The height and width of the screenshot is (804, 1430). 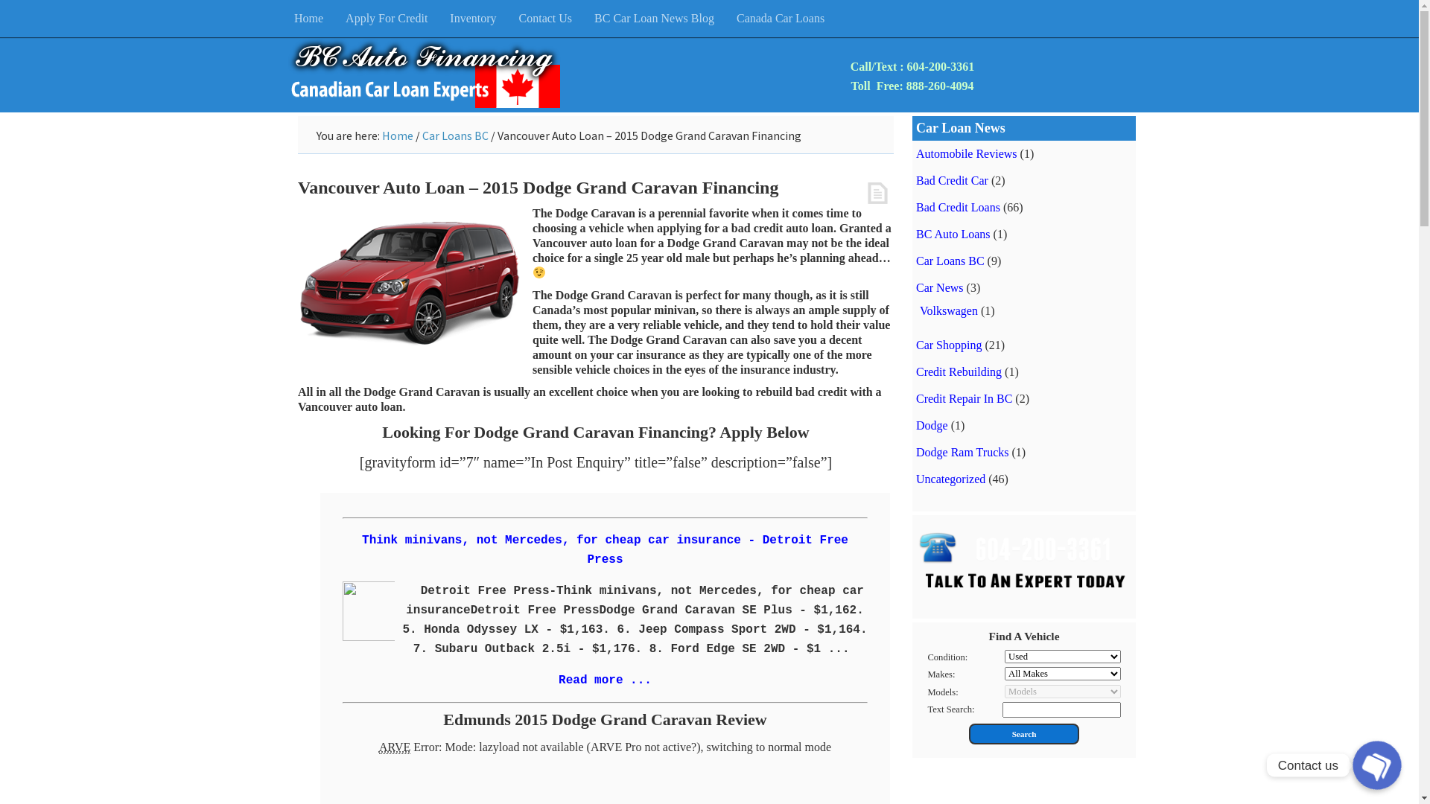 What do you see at coordinates (473, 19) in the screenshot?
I see `Inventory` at bounding box center [473, 19].